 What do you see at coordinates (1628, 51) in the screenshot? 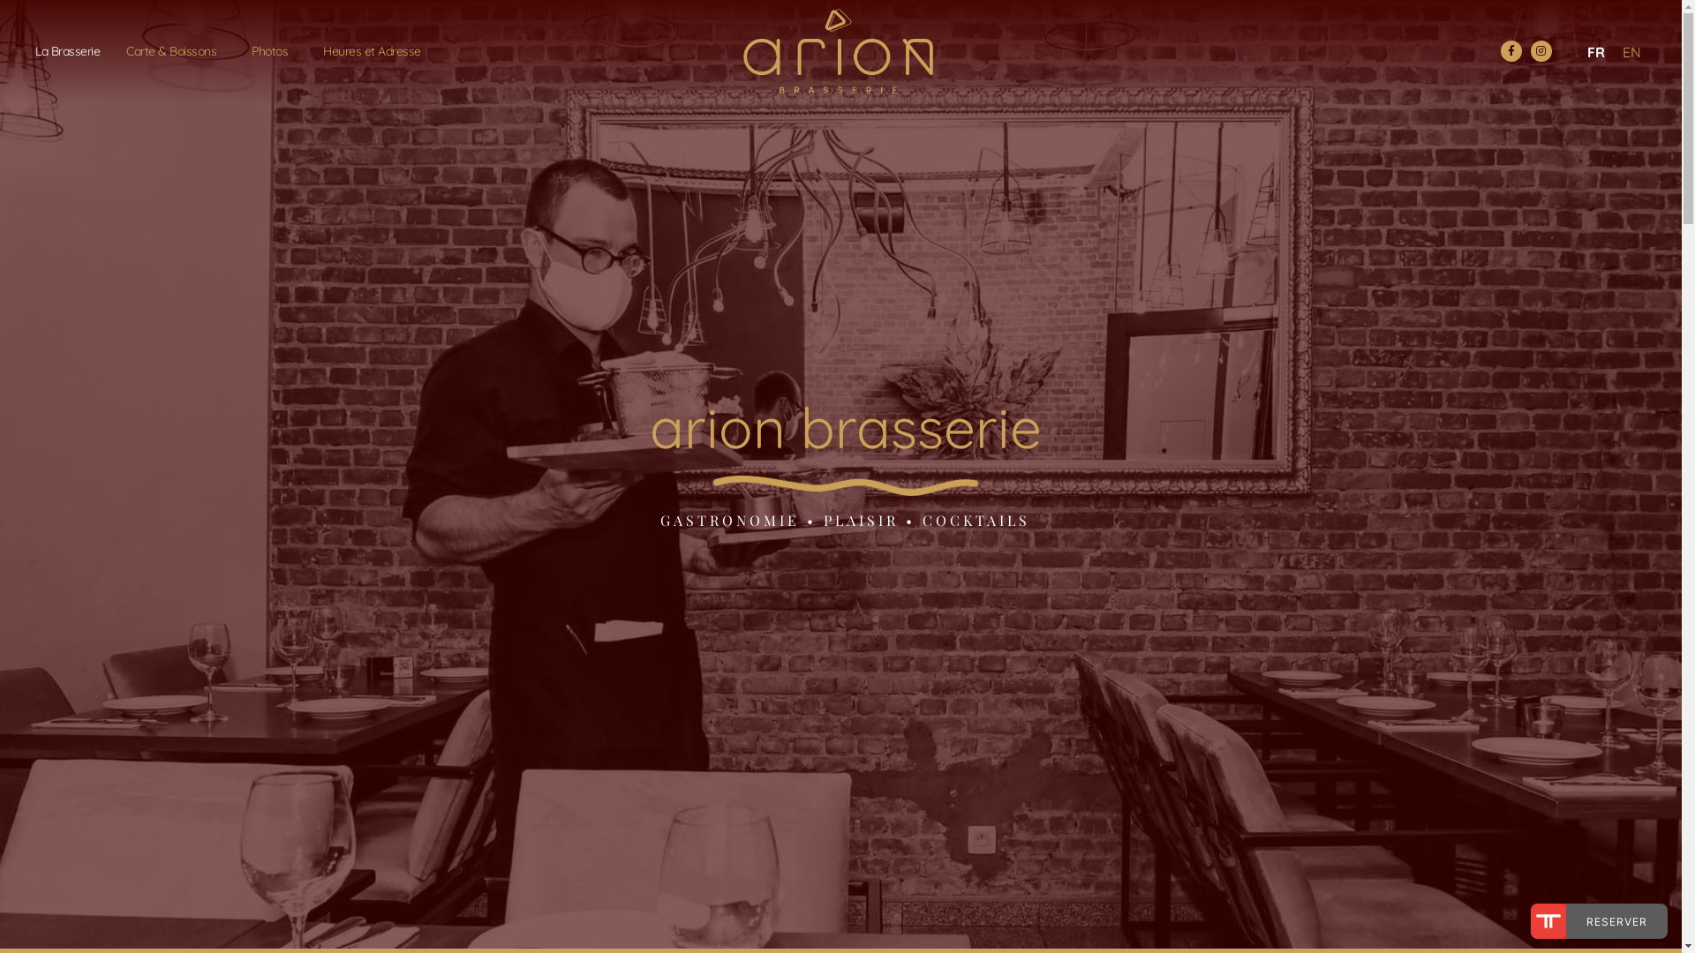
I see `EN` at bounding box center [1628, 51].